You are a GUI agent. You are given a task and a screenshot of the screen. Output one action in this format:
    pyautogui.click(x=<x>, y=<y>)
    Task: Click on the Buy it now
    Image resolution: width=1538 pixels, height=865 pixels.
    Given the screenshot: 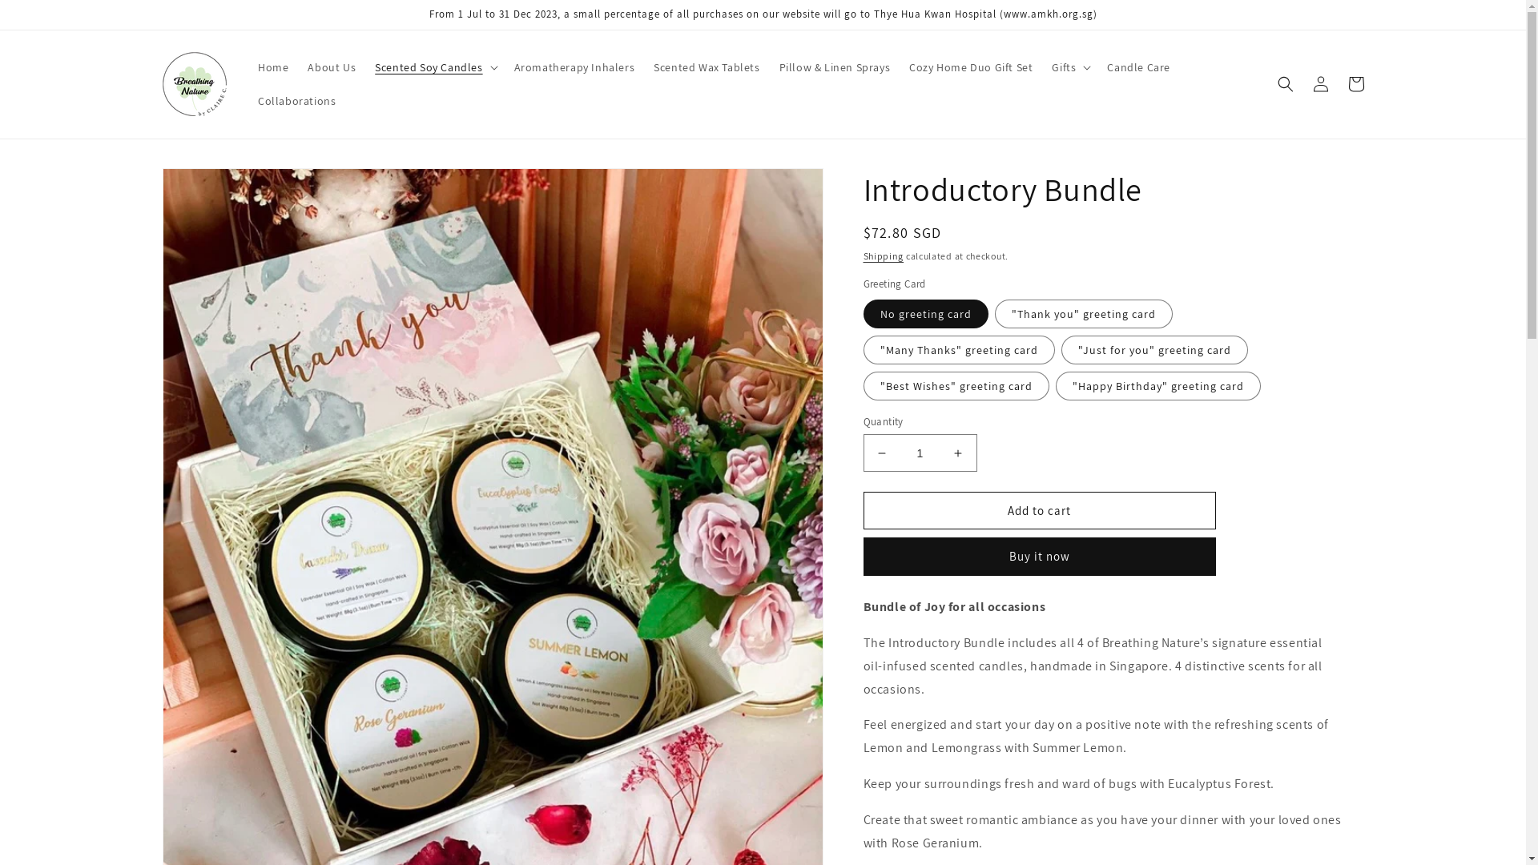 What is the action you would take?
    pyautogui.click(x=1040, y=557)
    